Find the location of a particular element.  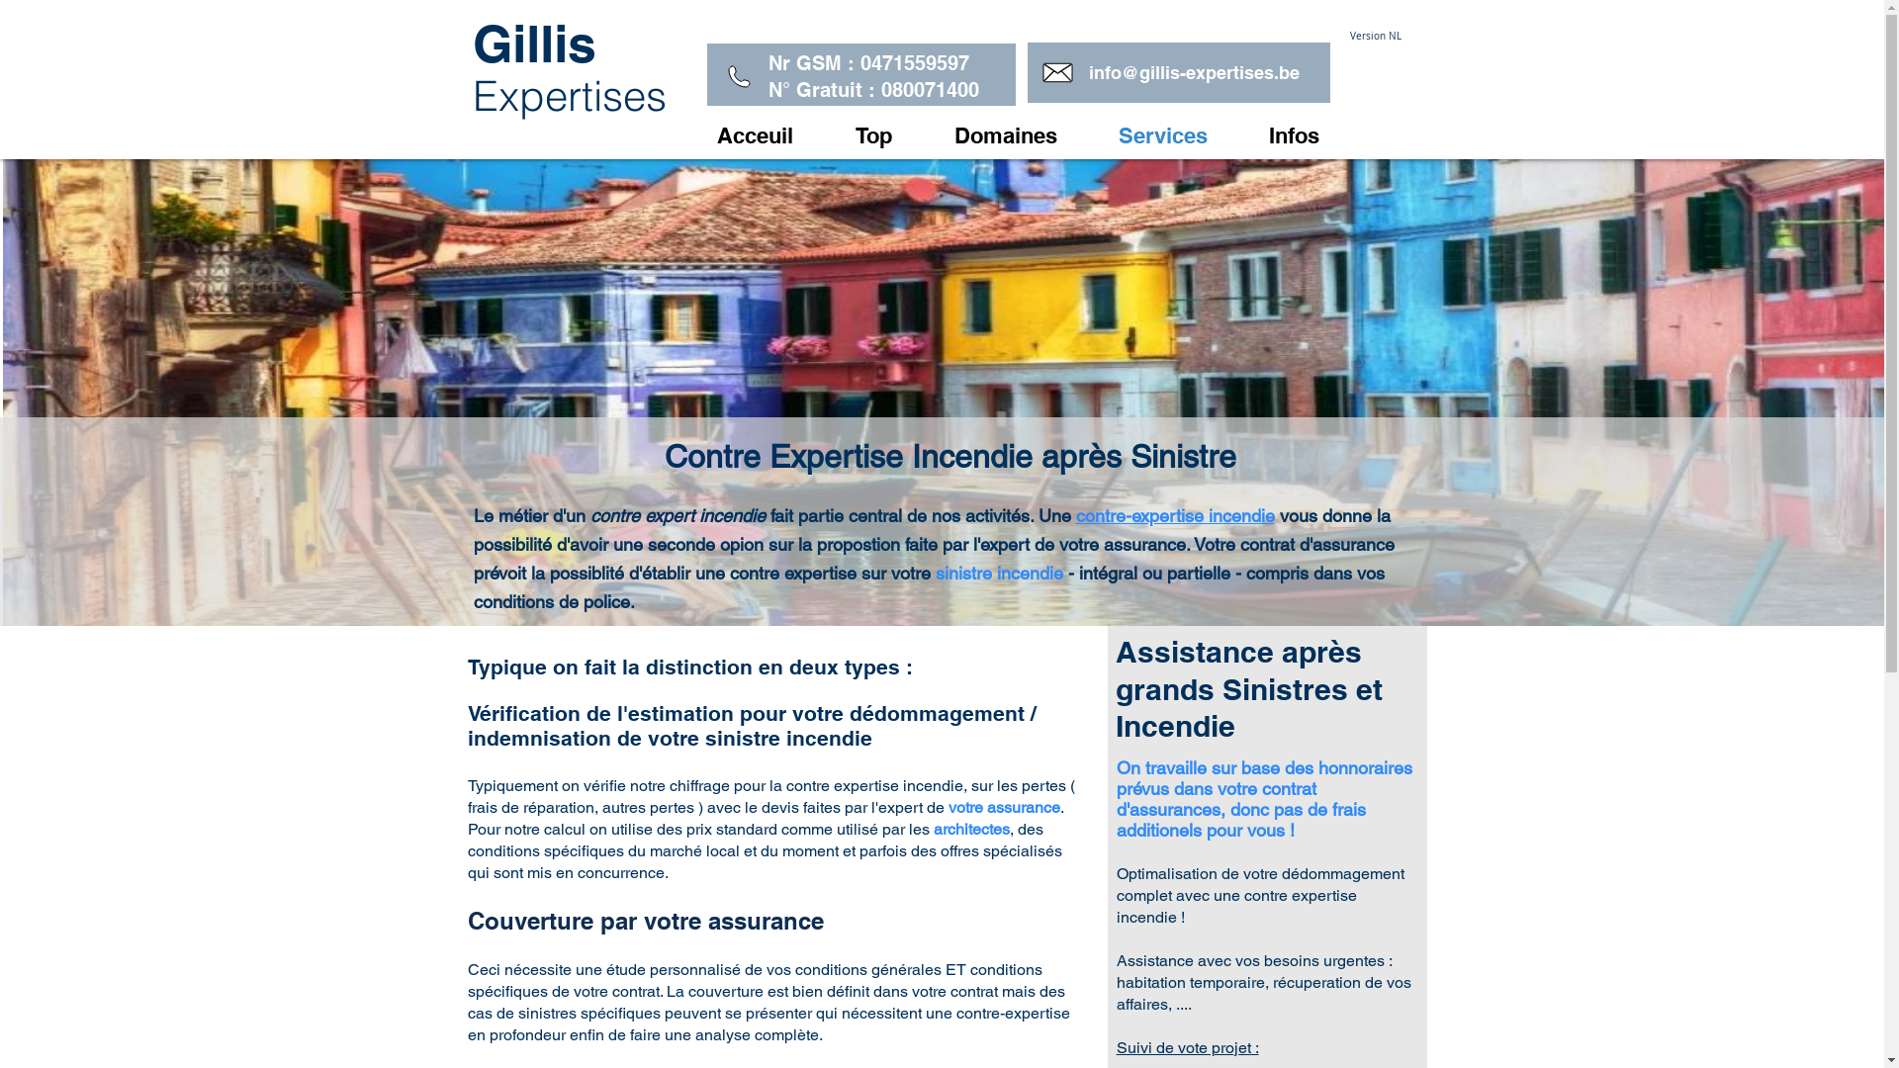

Domaines is located at coordinates (1026, 135).